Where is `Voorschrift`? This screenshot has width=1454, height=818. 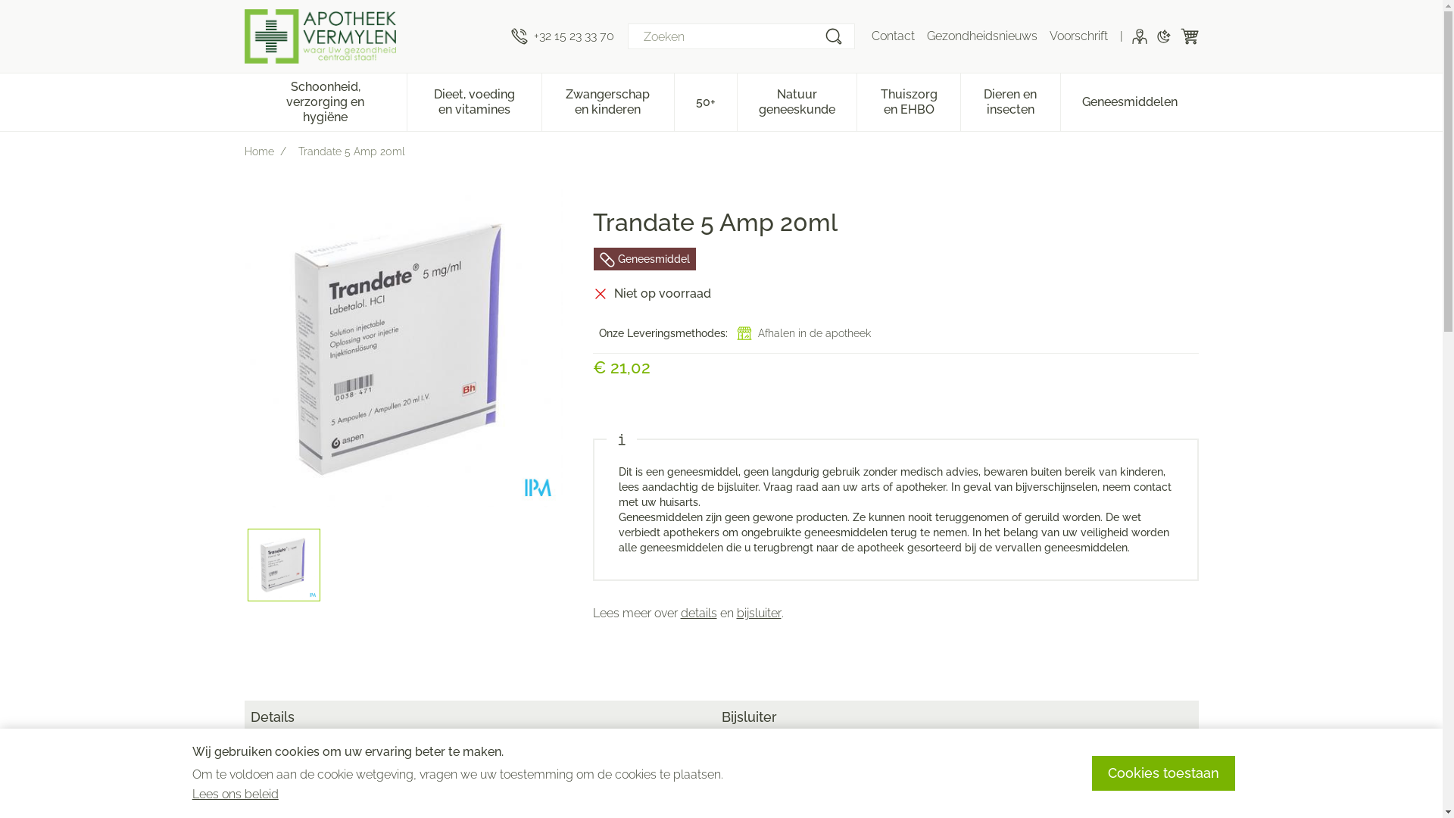 Voorschrift is located at coordinates (1078, 36).